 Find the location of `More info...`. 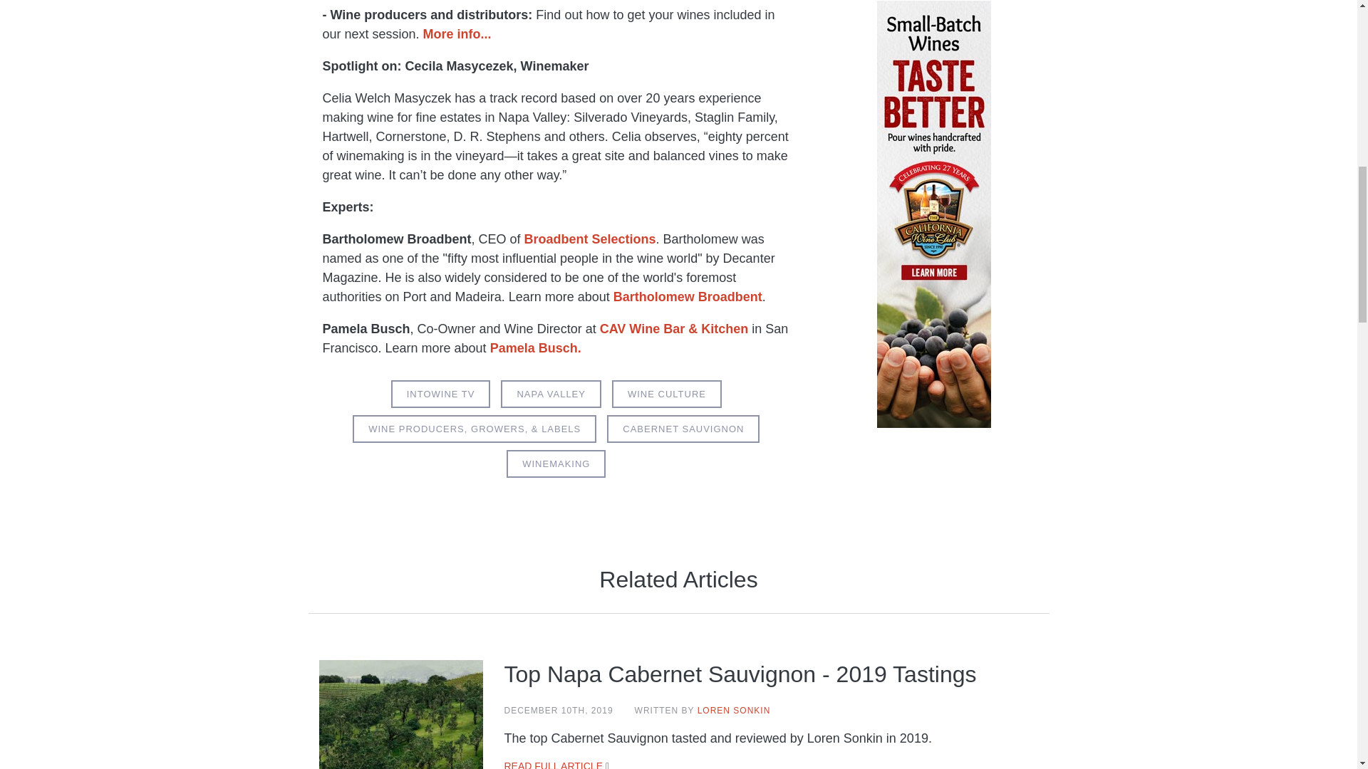

More info... is located at coordinates (457, 34).